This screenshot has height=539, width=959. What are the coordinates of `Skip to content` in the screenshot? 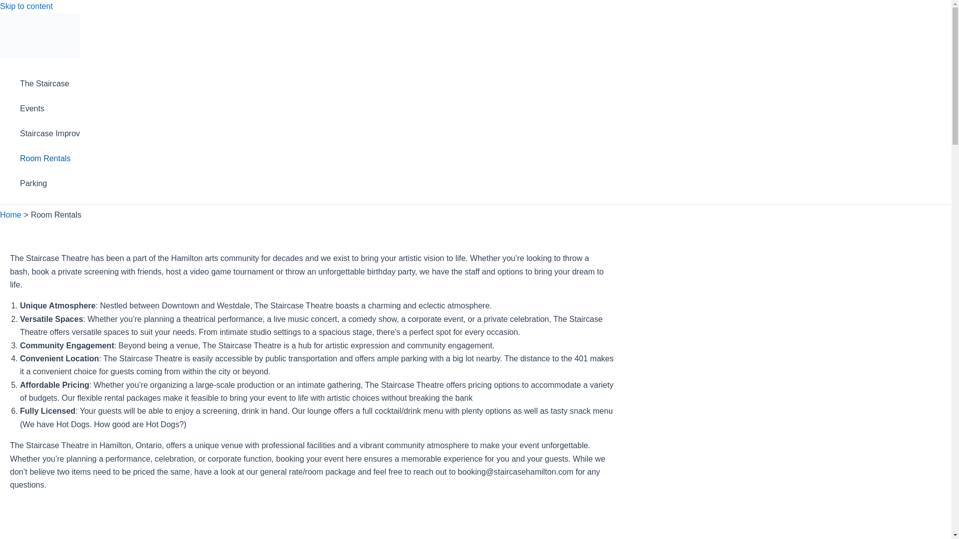 It's located at (26, 6).